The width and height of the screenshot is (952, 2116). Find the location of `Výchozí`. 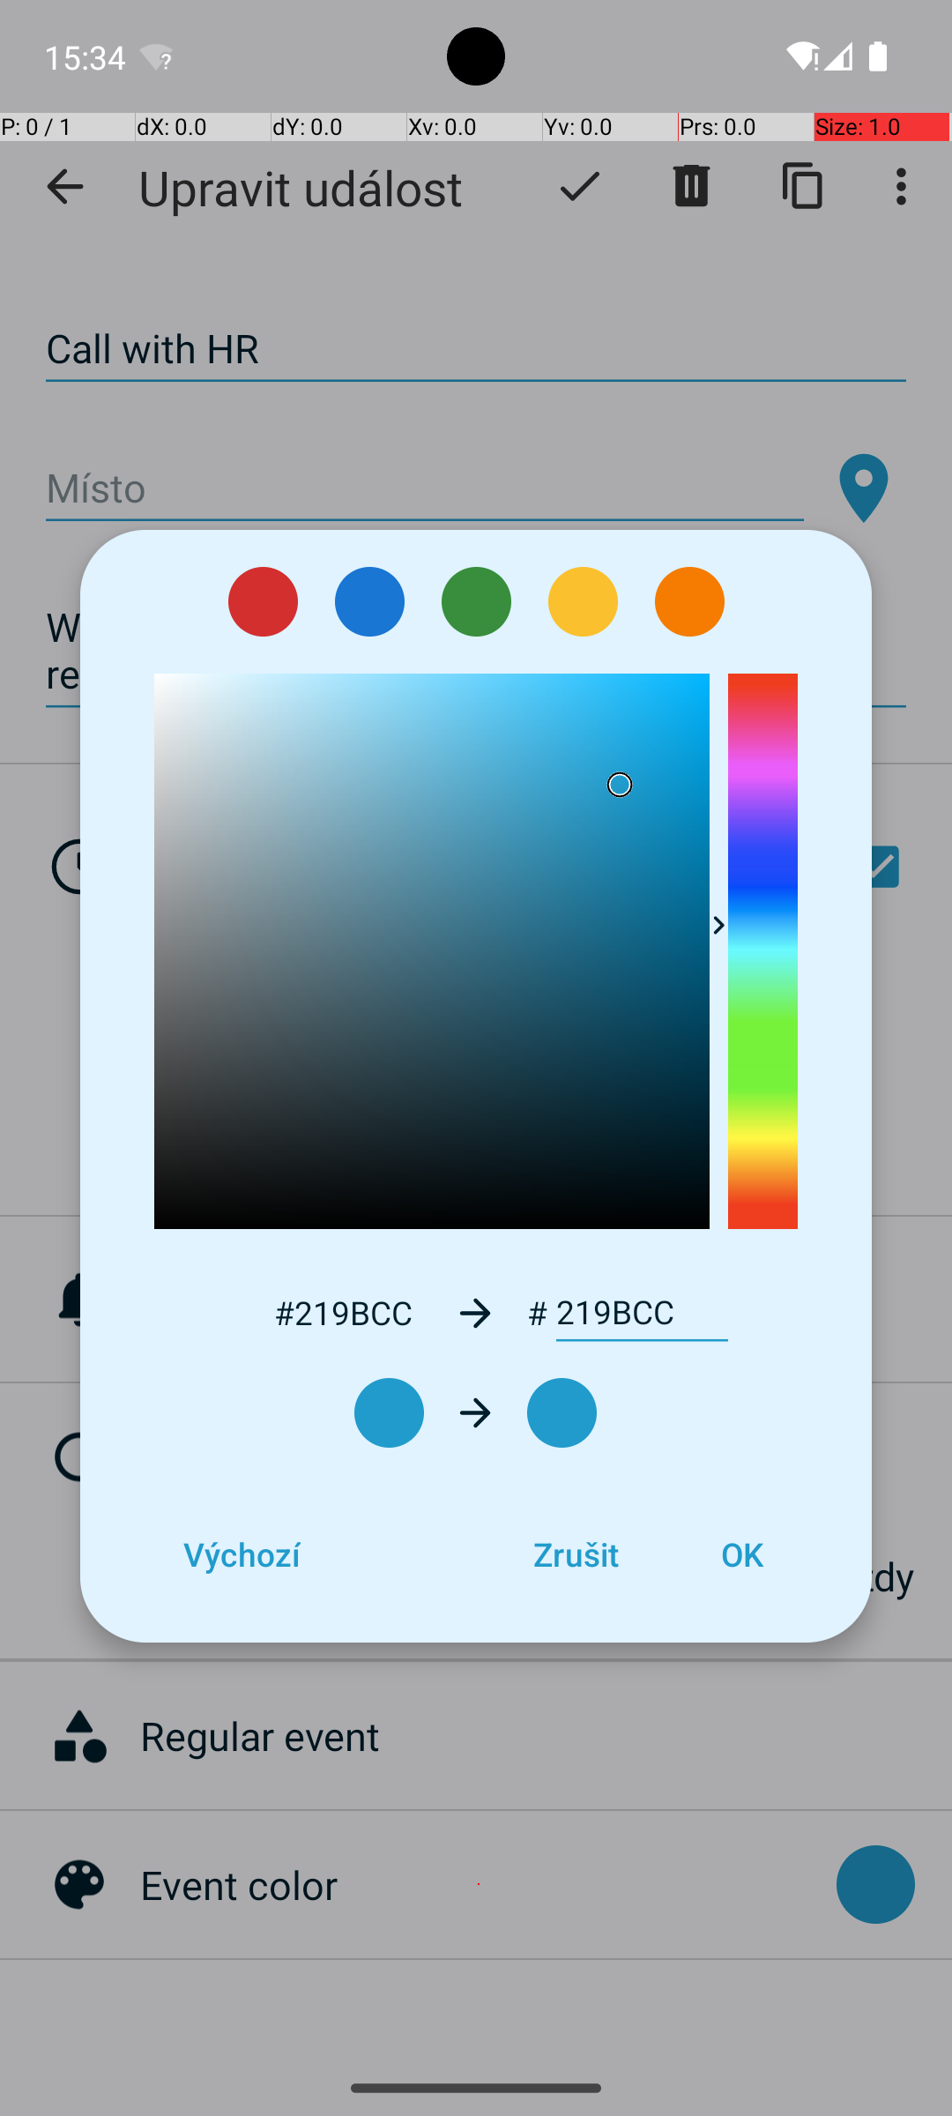

Výchozí is located at coordinates (242, 1554).